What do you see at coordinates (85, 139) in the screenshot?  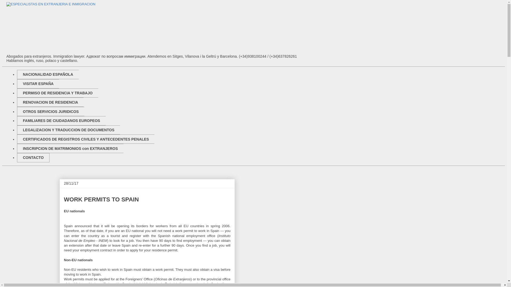 I see `CERTIFICADOS DE REGISTROS CIVILES Y ANTECEDENTES PENALES` at bounding box center [85, 139].